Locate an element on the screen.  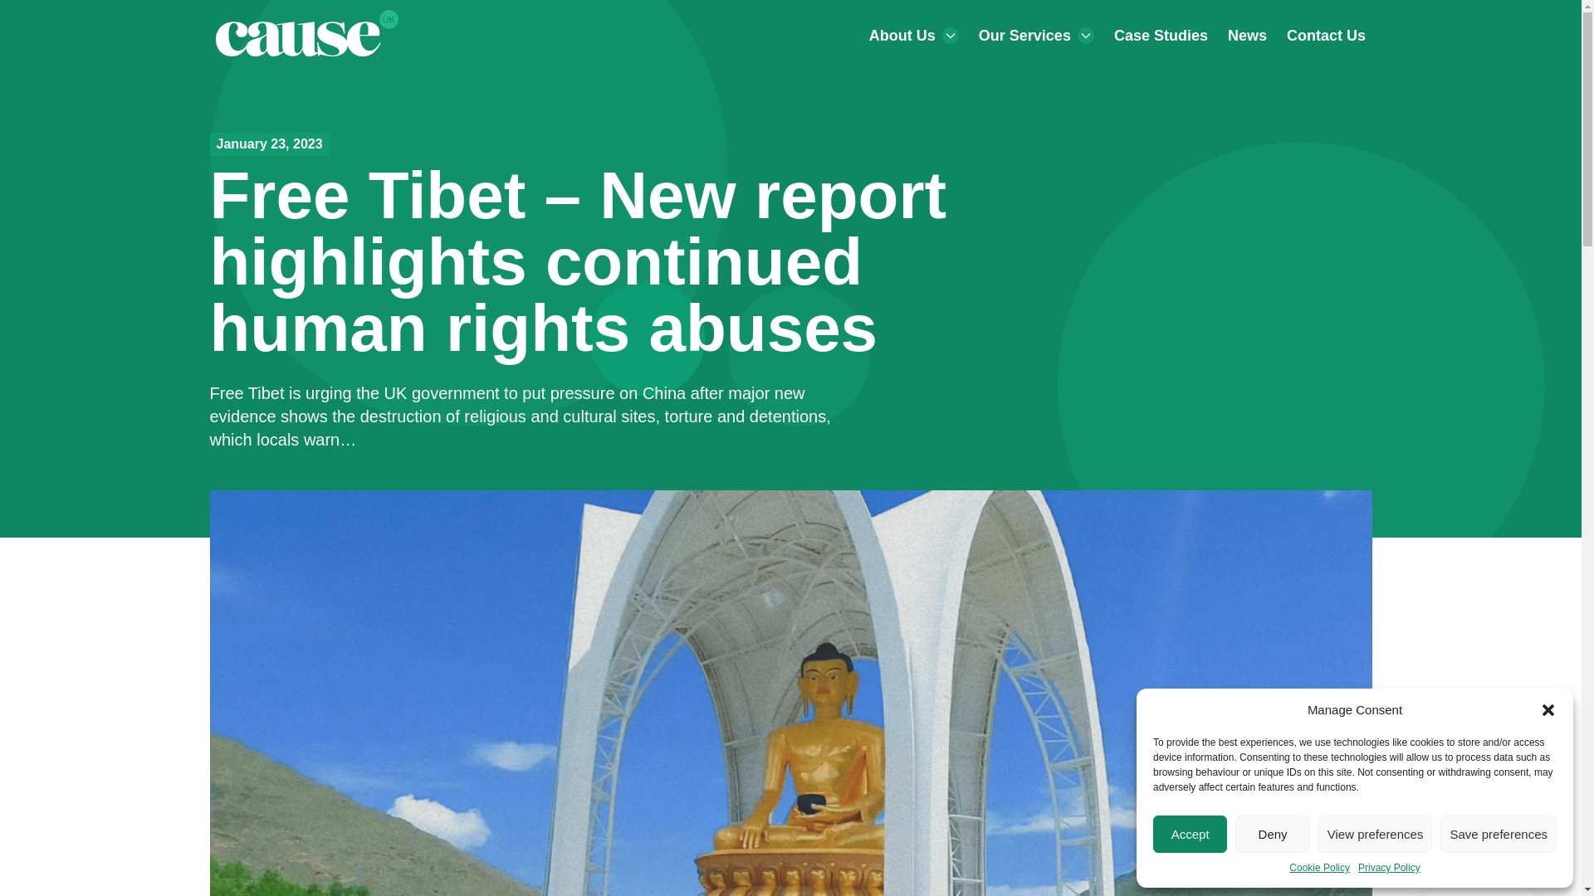
Privacy Policy is located at coordinates (1388, 868).